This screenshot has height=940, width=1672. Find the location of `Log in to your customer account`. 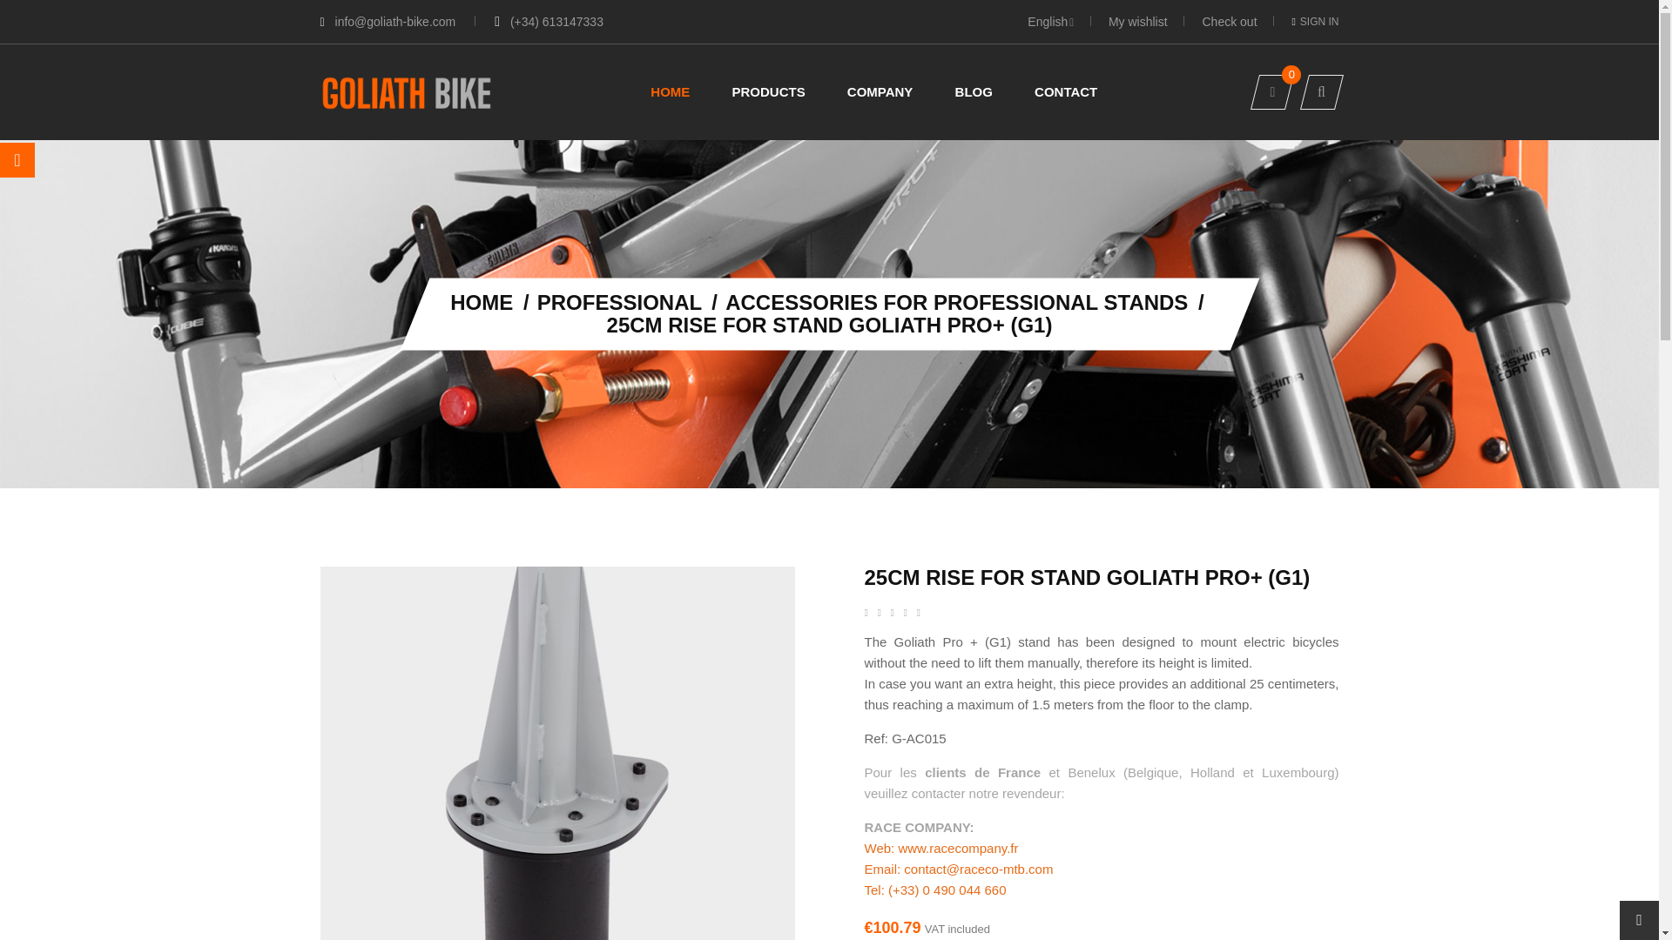

Log in to your customer account is located at coordinates (1315, 22).